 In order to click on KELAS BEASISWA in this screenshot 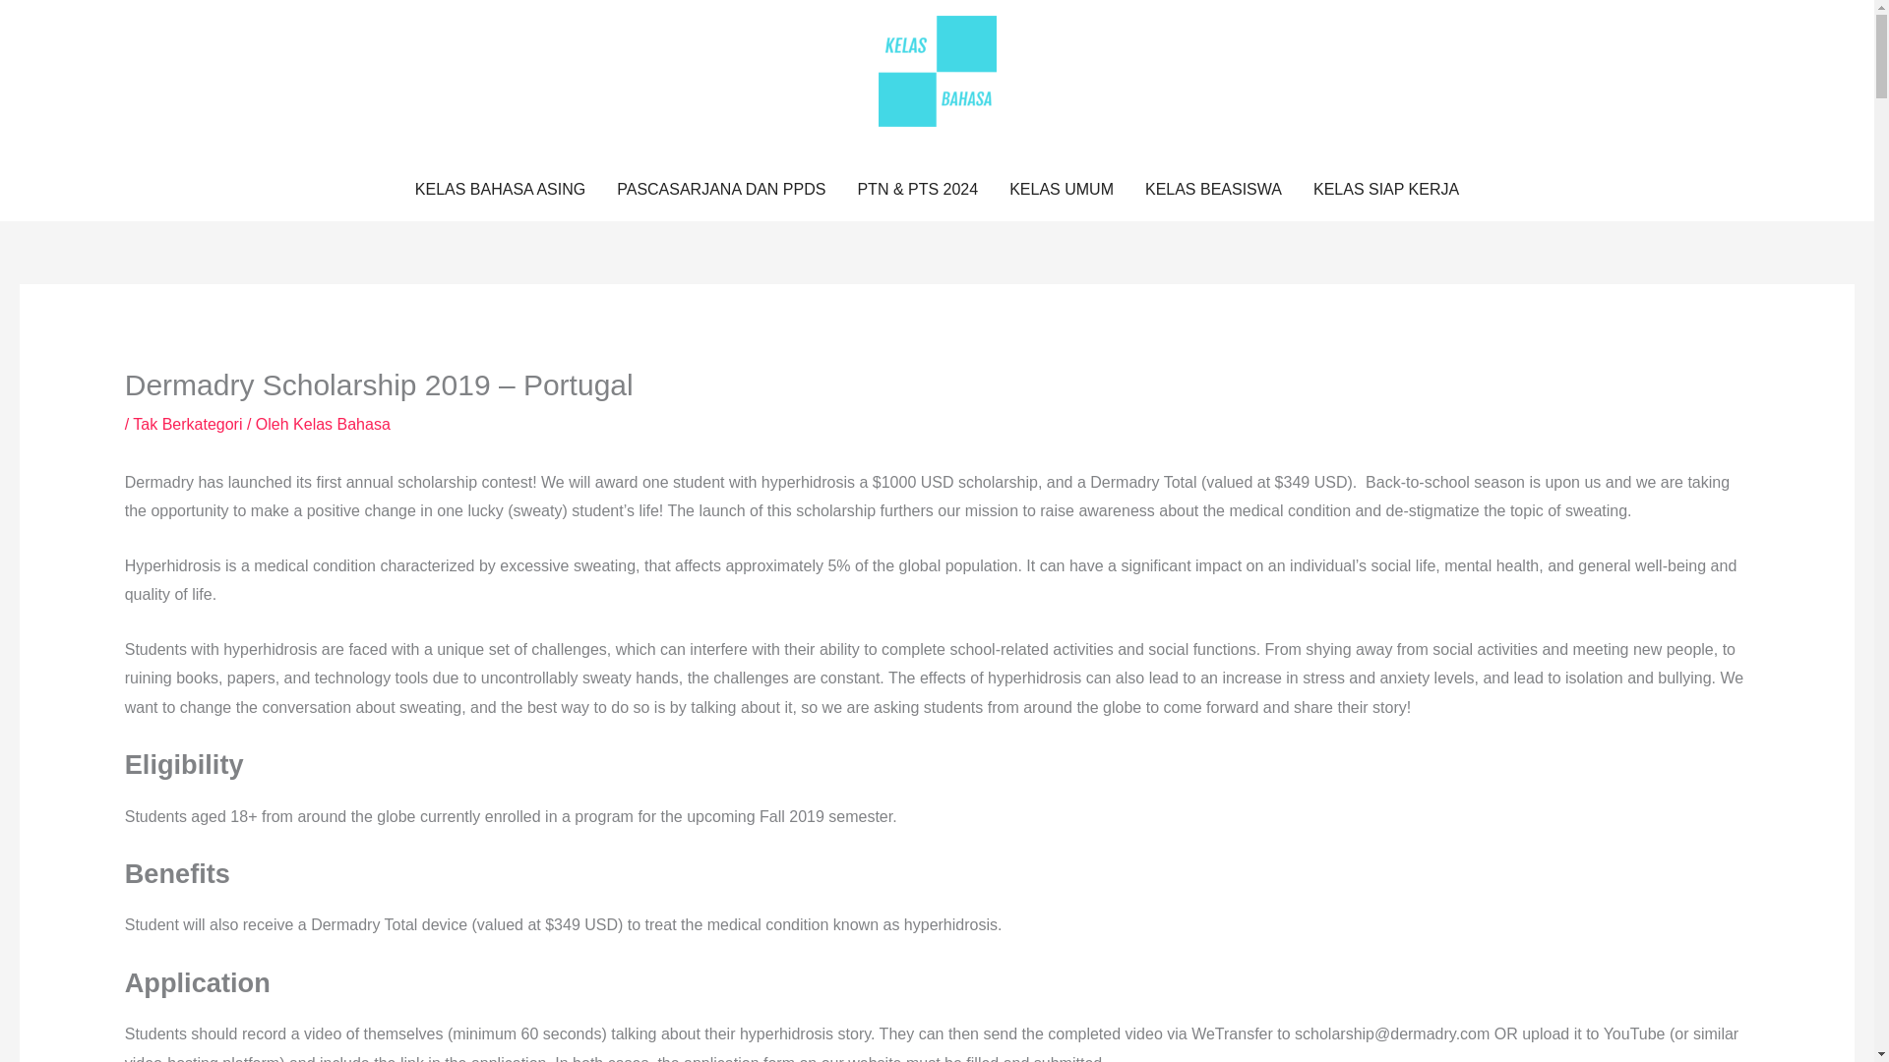, I will do `click(1214, 189)`.